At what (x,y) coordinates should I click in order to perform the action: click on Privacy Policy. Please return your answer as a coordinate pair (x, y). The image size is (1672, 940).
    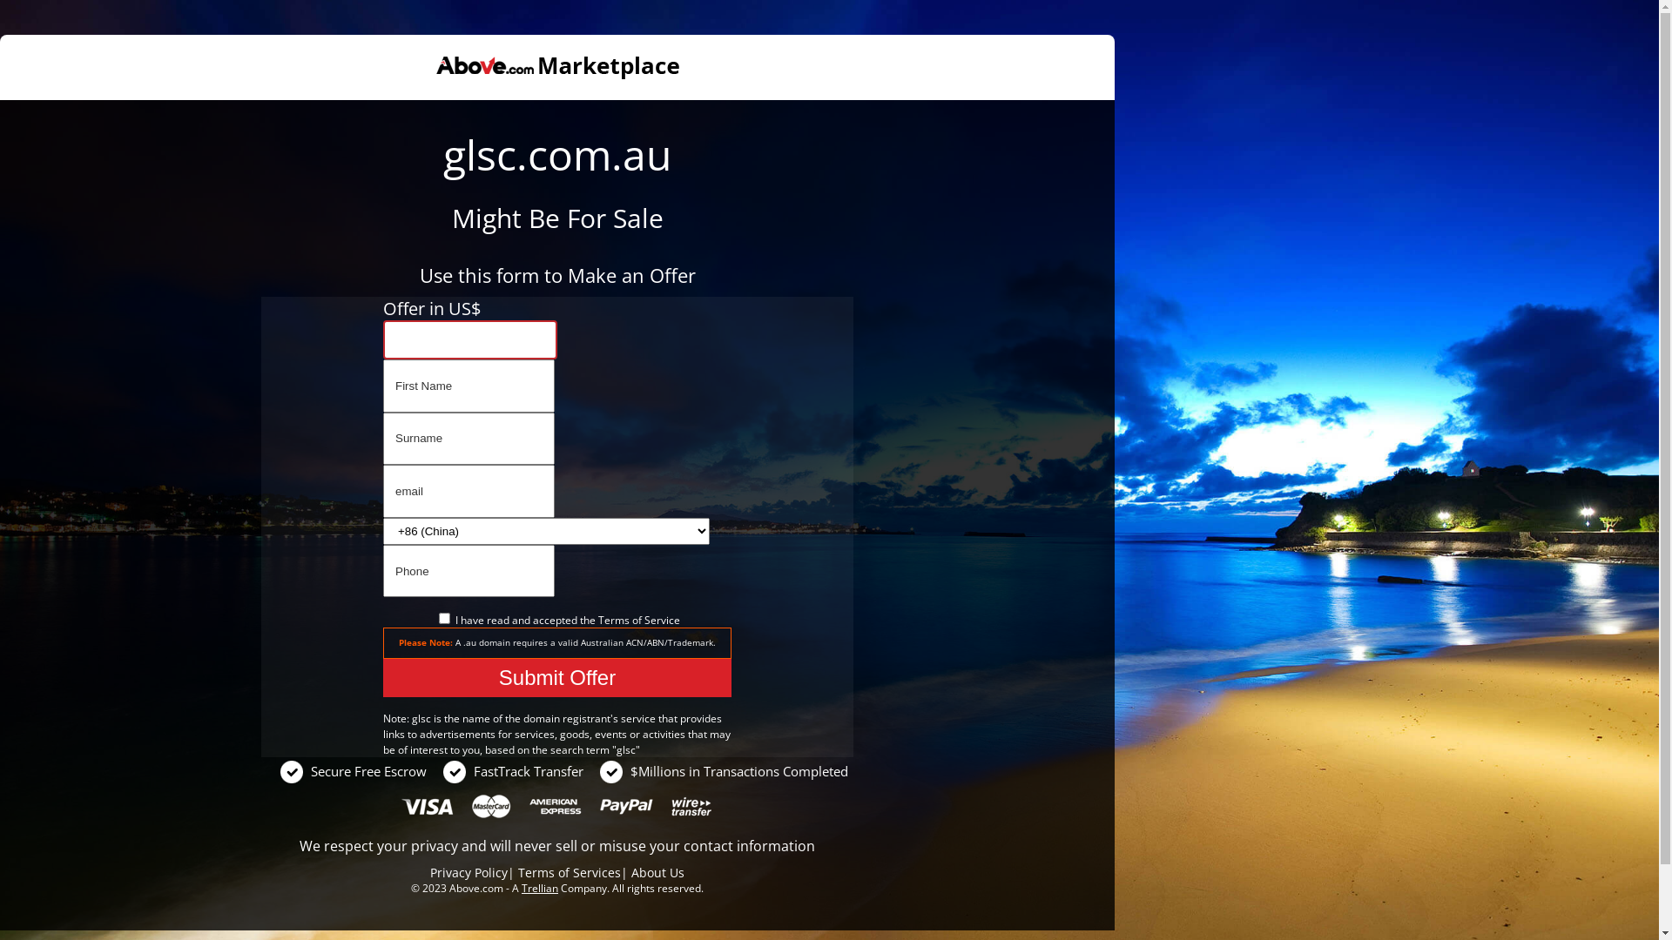
    Looking at the image, I should click on (469, 872).